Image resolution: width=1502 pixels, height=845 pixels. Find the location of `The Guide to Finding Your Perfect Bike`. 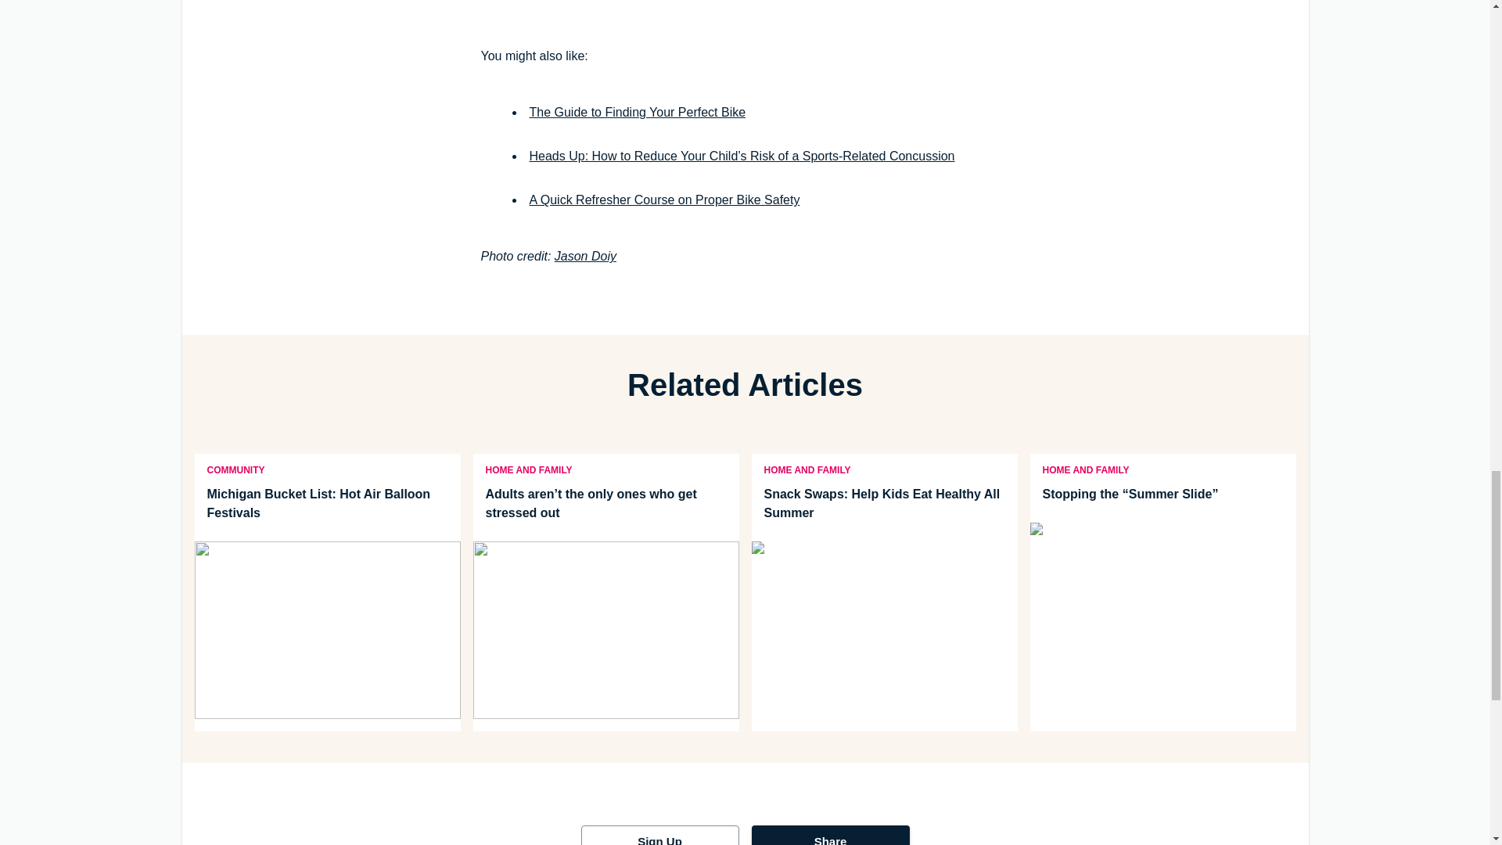

The Guide to Finding Your Perfect Bike is located at coordinates (637, 113).